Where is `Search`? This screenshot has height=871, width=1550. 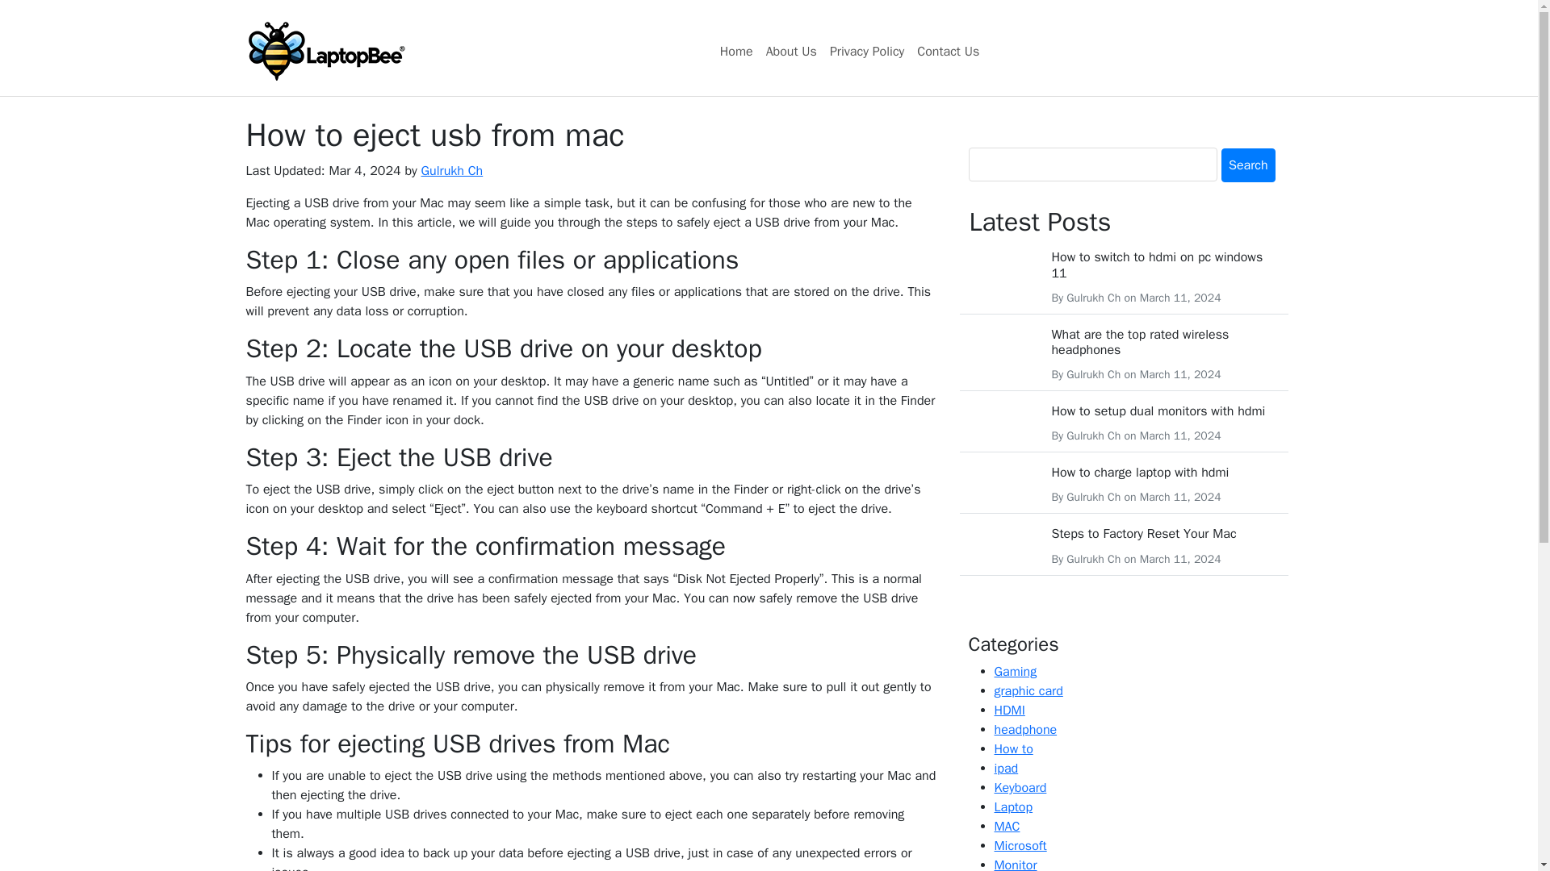 Search is located at coordinates (1248, 165).